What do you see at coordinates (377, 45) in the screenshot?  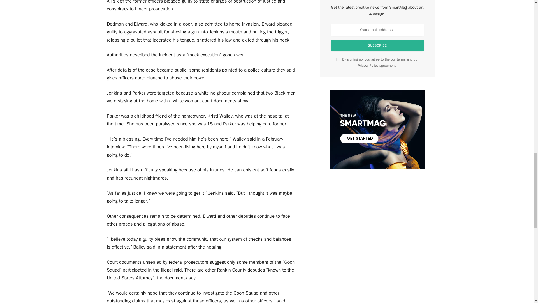 I see `Subscribe` at bounding box center [377, 45].